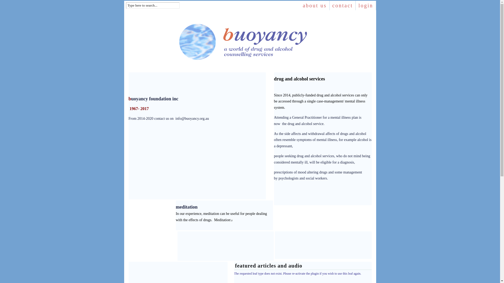  I want to click on contact, so click(343, 5).